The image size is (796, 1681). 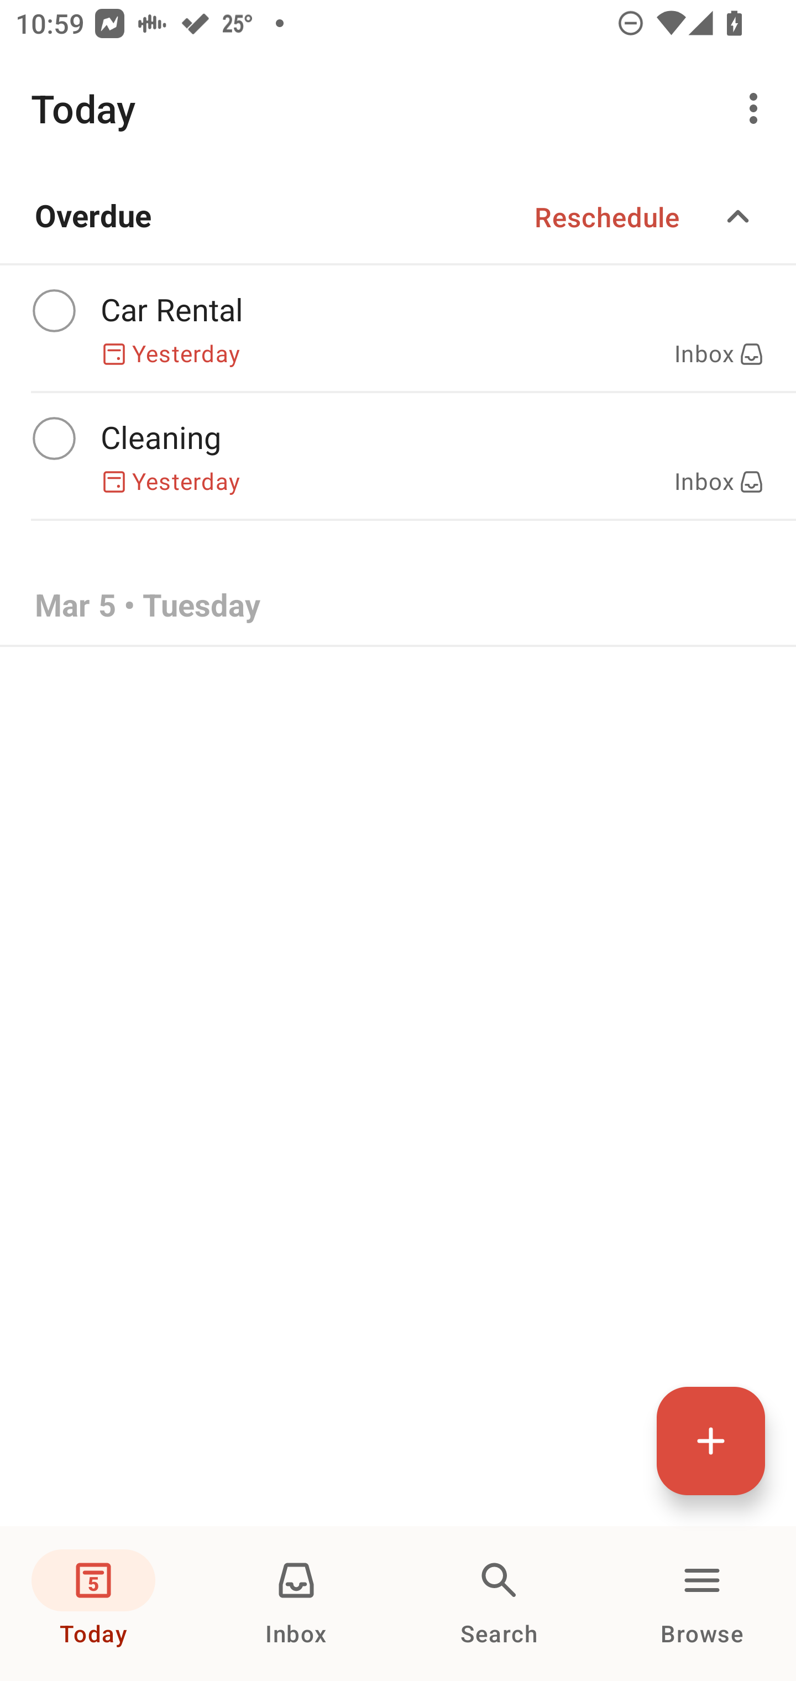 What do you see at coordinates (757, 108) in the screenshot?
I see `More options` at bounding box center [757, 108].